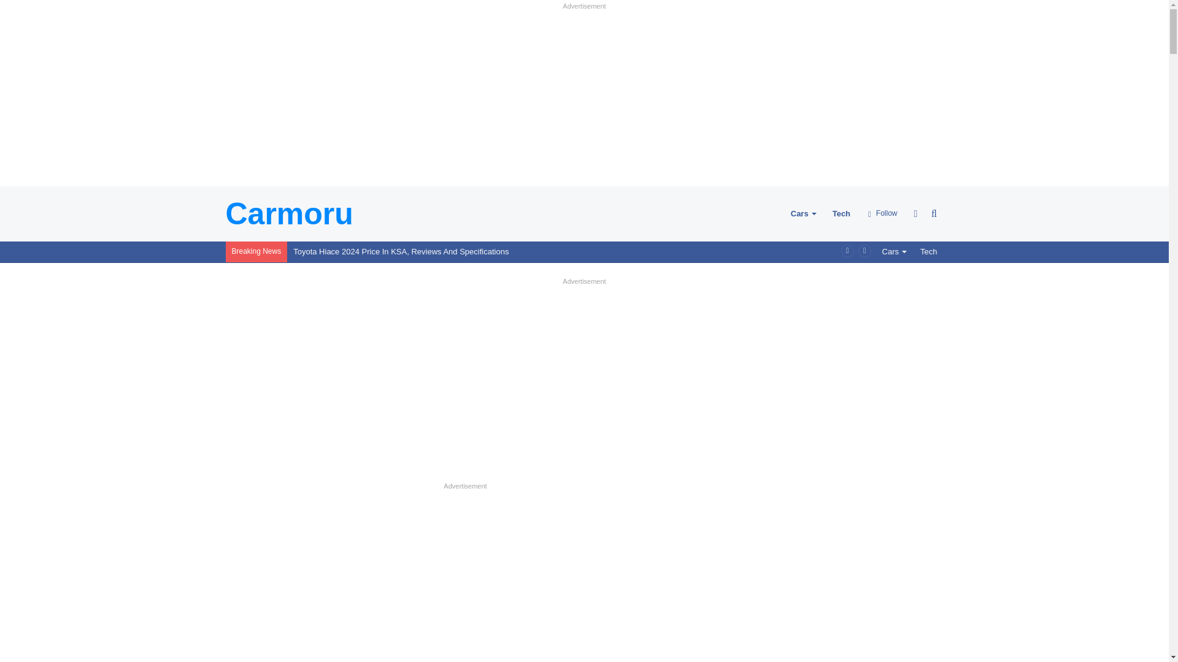 This screenshot has width=1178, height=662. I want to click on Carmoru, so click(290, 213).